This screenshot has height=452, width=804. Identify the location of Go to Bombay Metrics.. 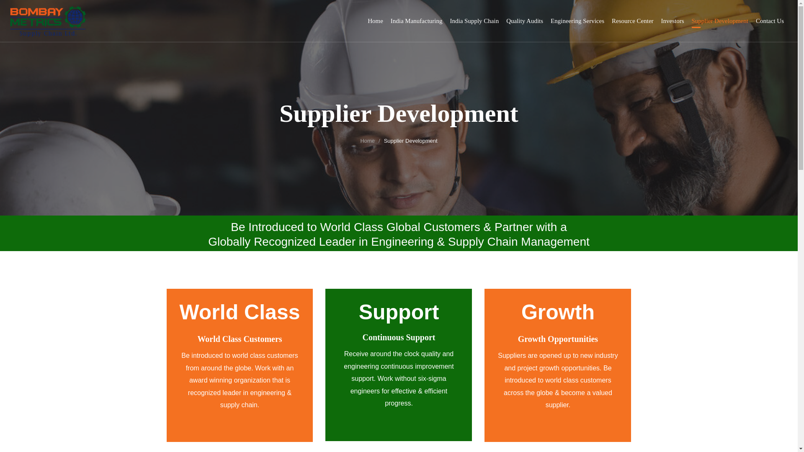
(367, 141).